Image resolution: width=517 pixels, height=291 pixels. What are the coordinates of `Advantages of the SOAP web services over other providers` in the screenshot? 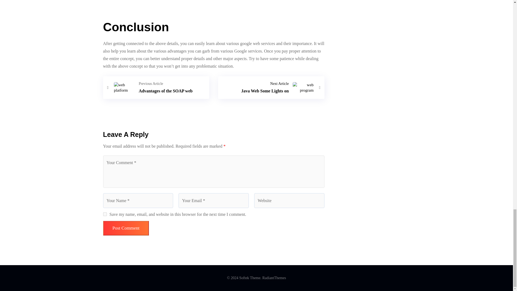 It's located at (271, 88).